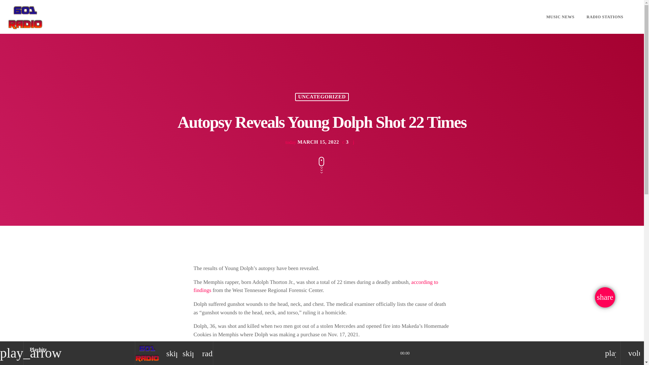 The width and height of the screenshot is (649, 365). What do you see at coordinates (316, 287) in the screenshot?
I see `according to findings` at bounding box center [316, 287].